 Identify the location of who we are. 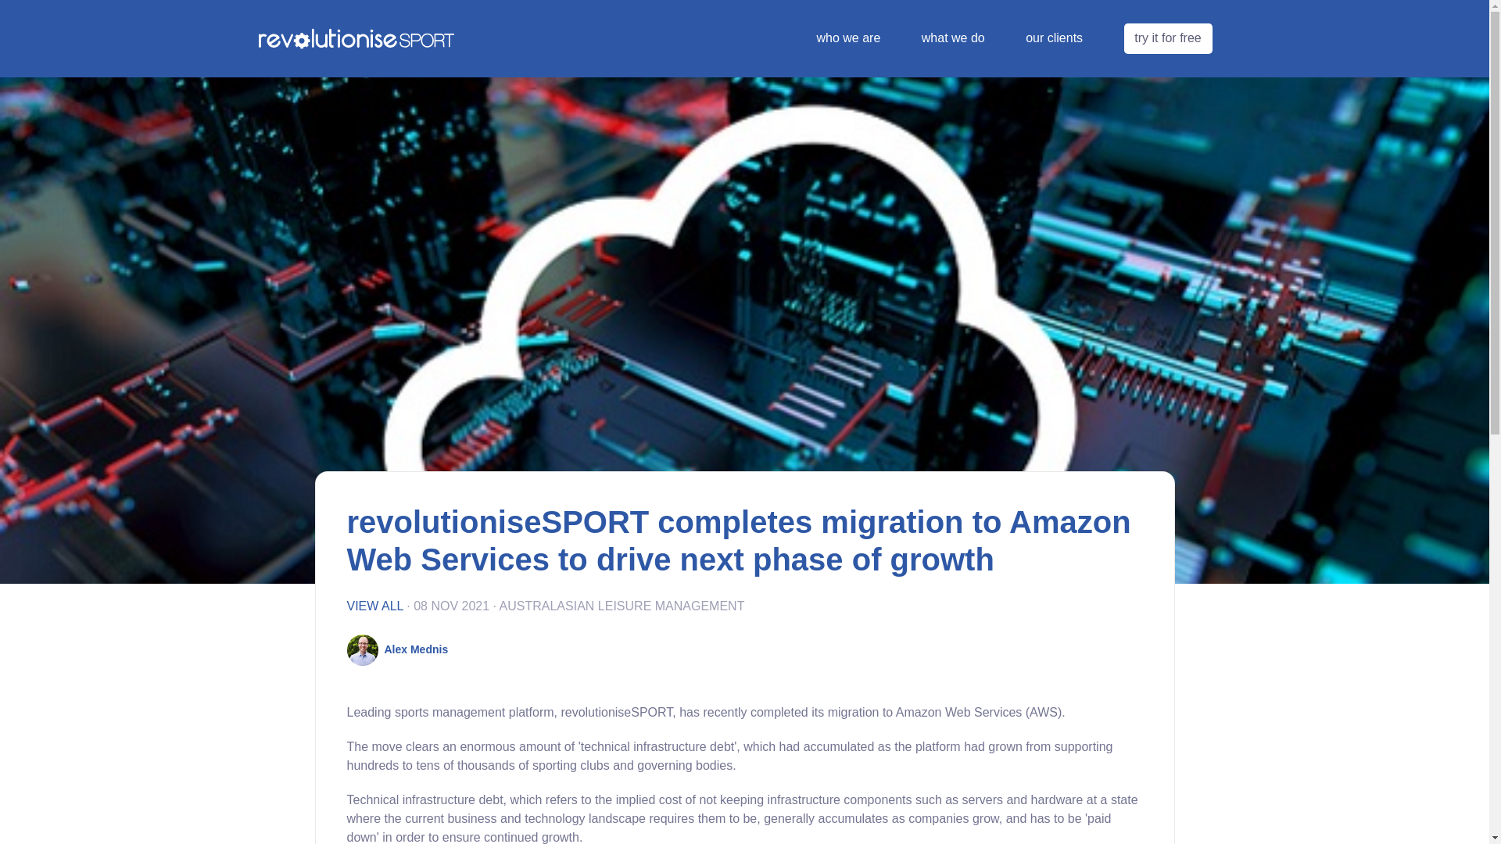
(847, 38).